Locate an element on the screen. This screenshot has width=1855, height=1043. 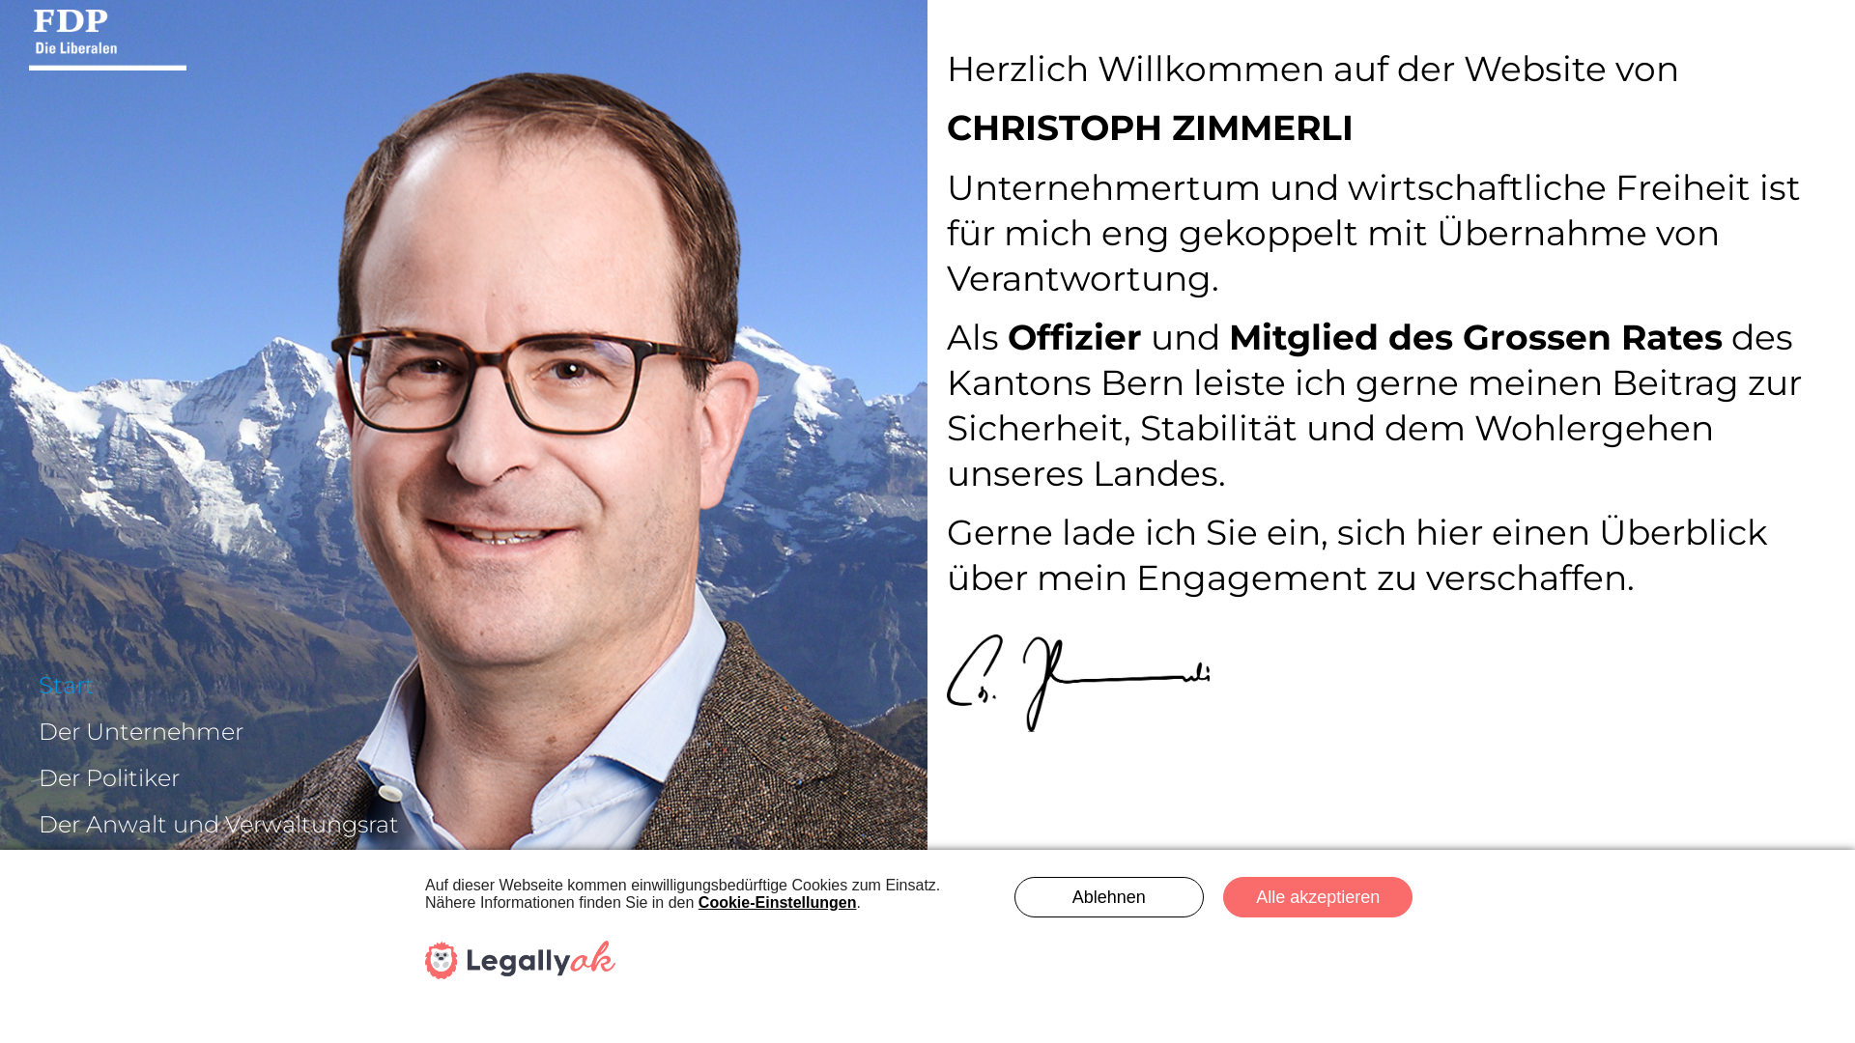
Datenschutz is located at coordinates (469, 1010).